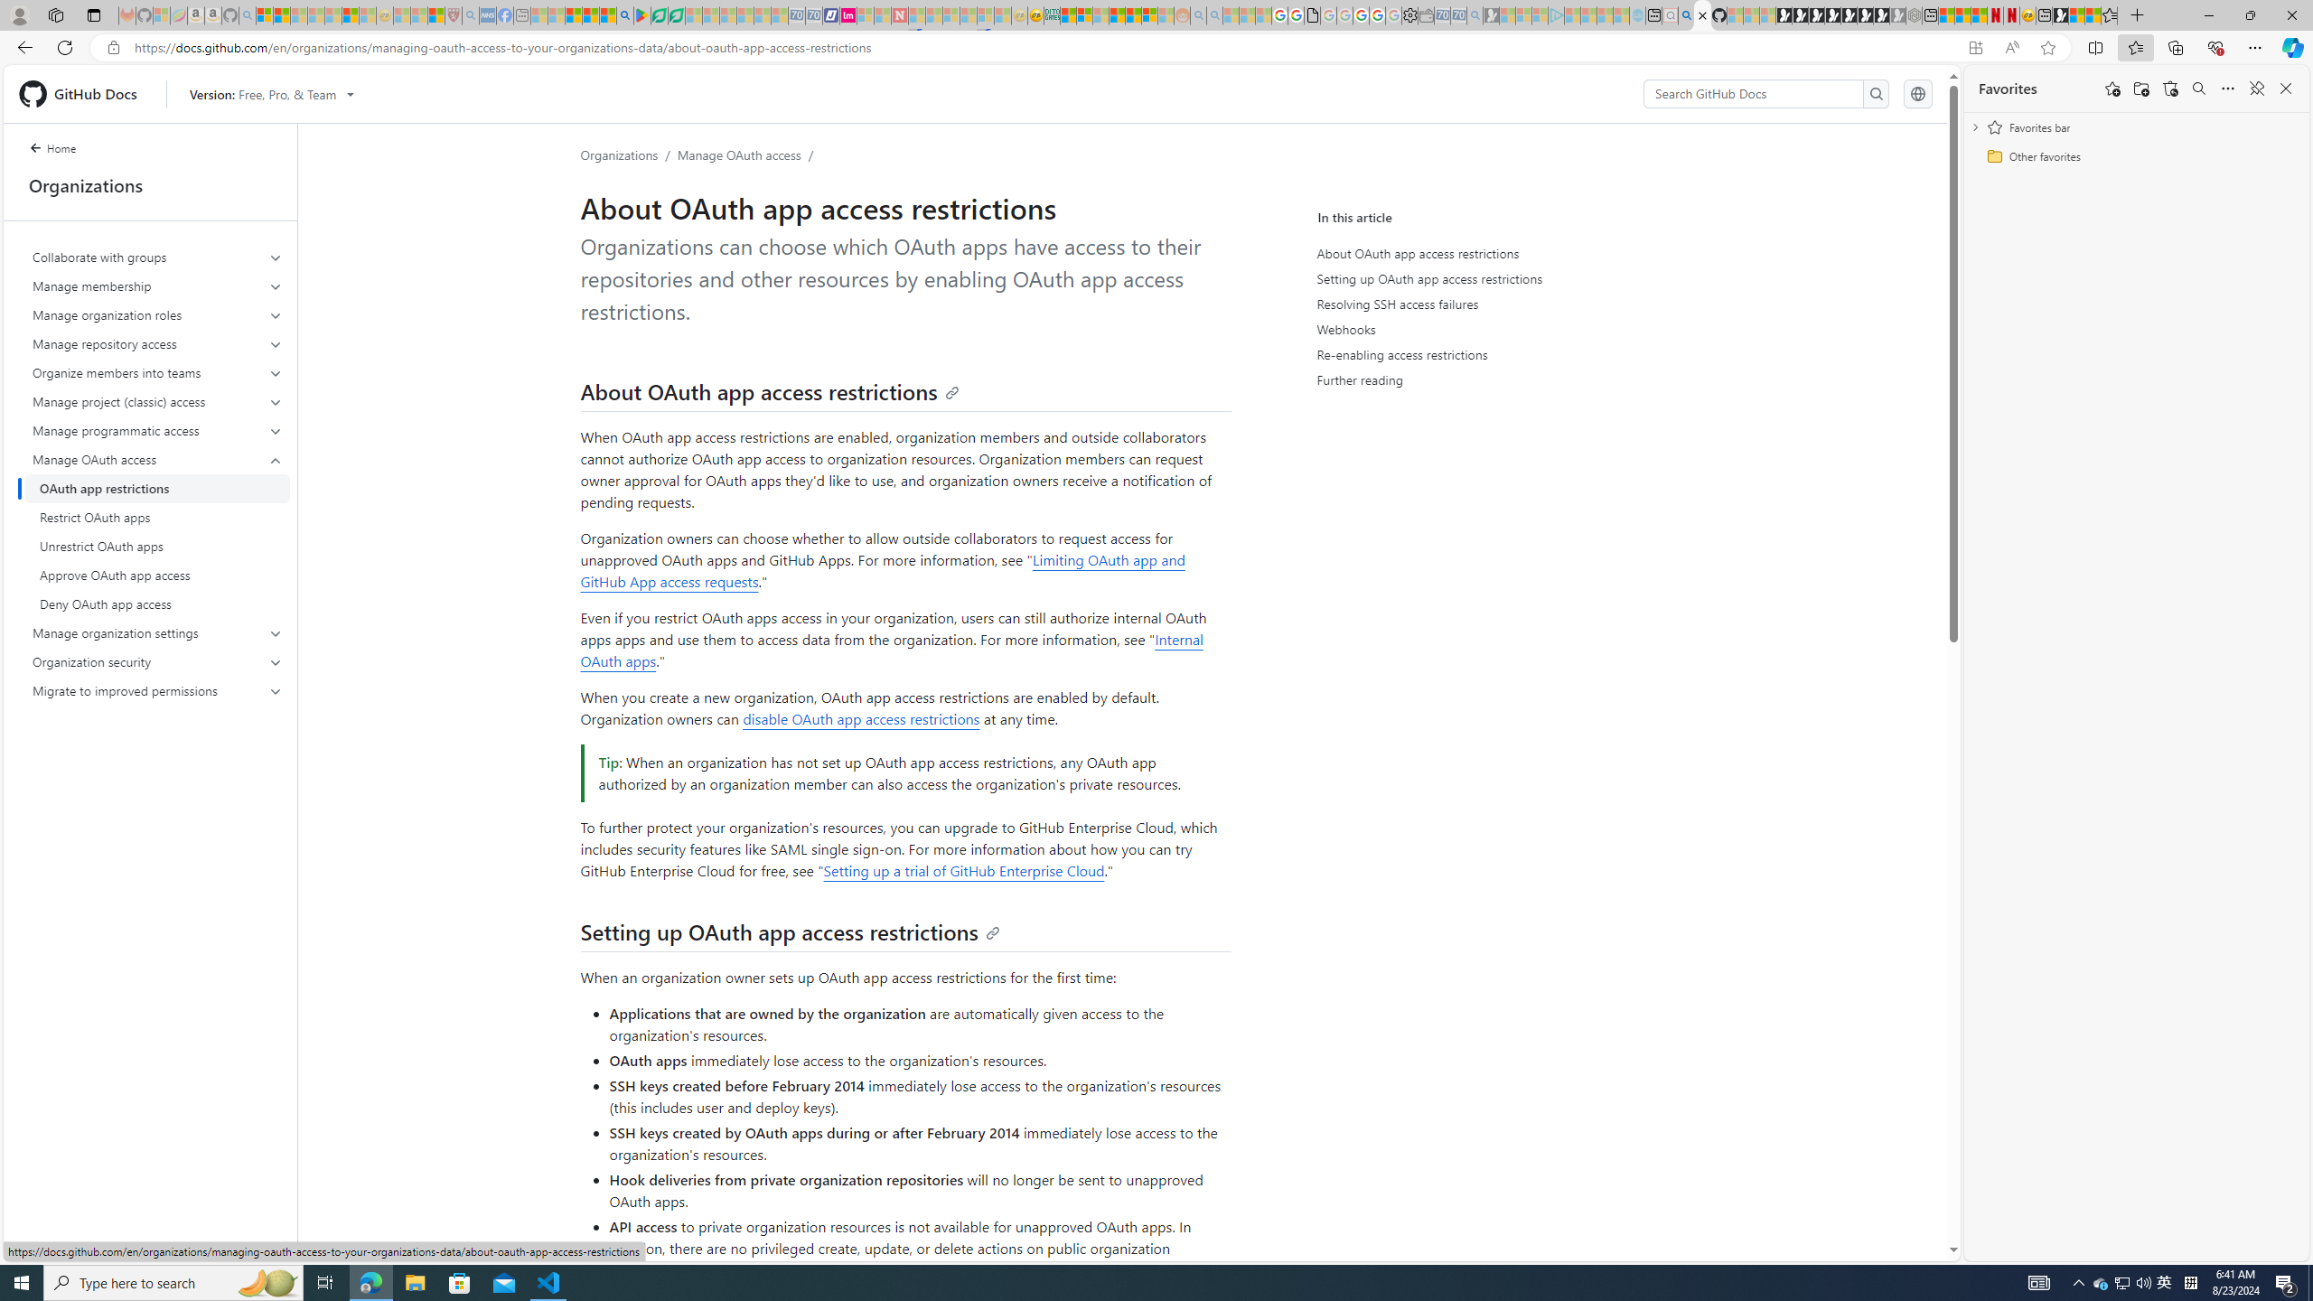 The image size is (2313, 1301). I want to click on Migrate to improved permissions, so click(158, 690).